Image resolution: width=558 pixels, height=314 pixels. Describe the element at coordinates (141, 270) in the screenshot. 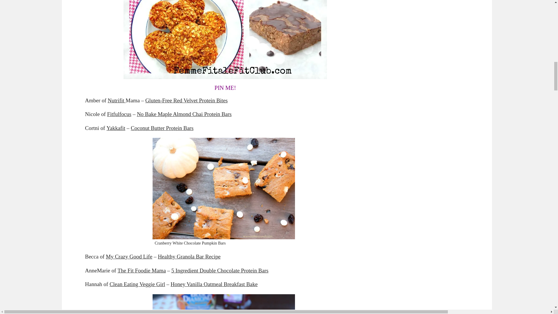

I see `The Fit Foodie Mama` at that location.